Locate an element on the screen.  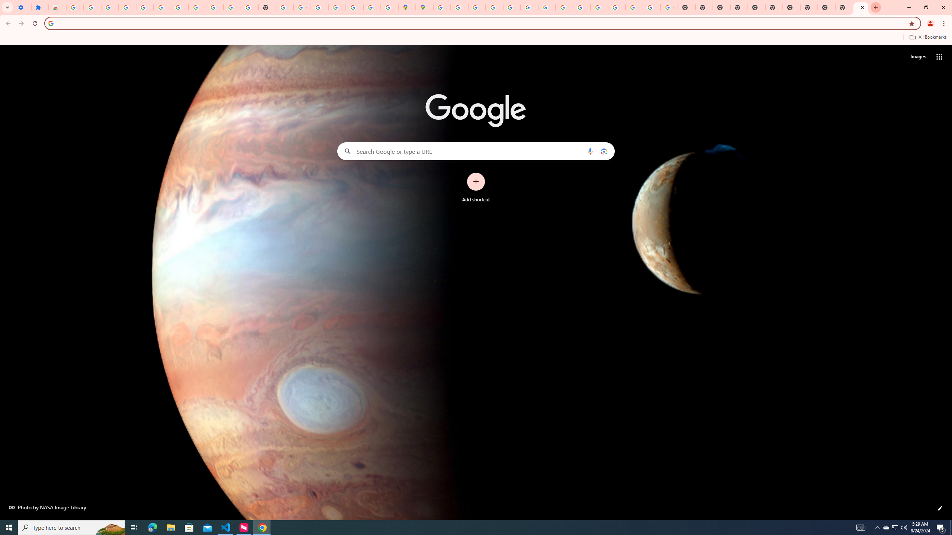
Privacy Help Center - Policies Help is located at coordinates (494, 7).